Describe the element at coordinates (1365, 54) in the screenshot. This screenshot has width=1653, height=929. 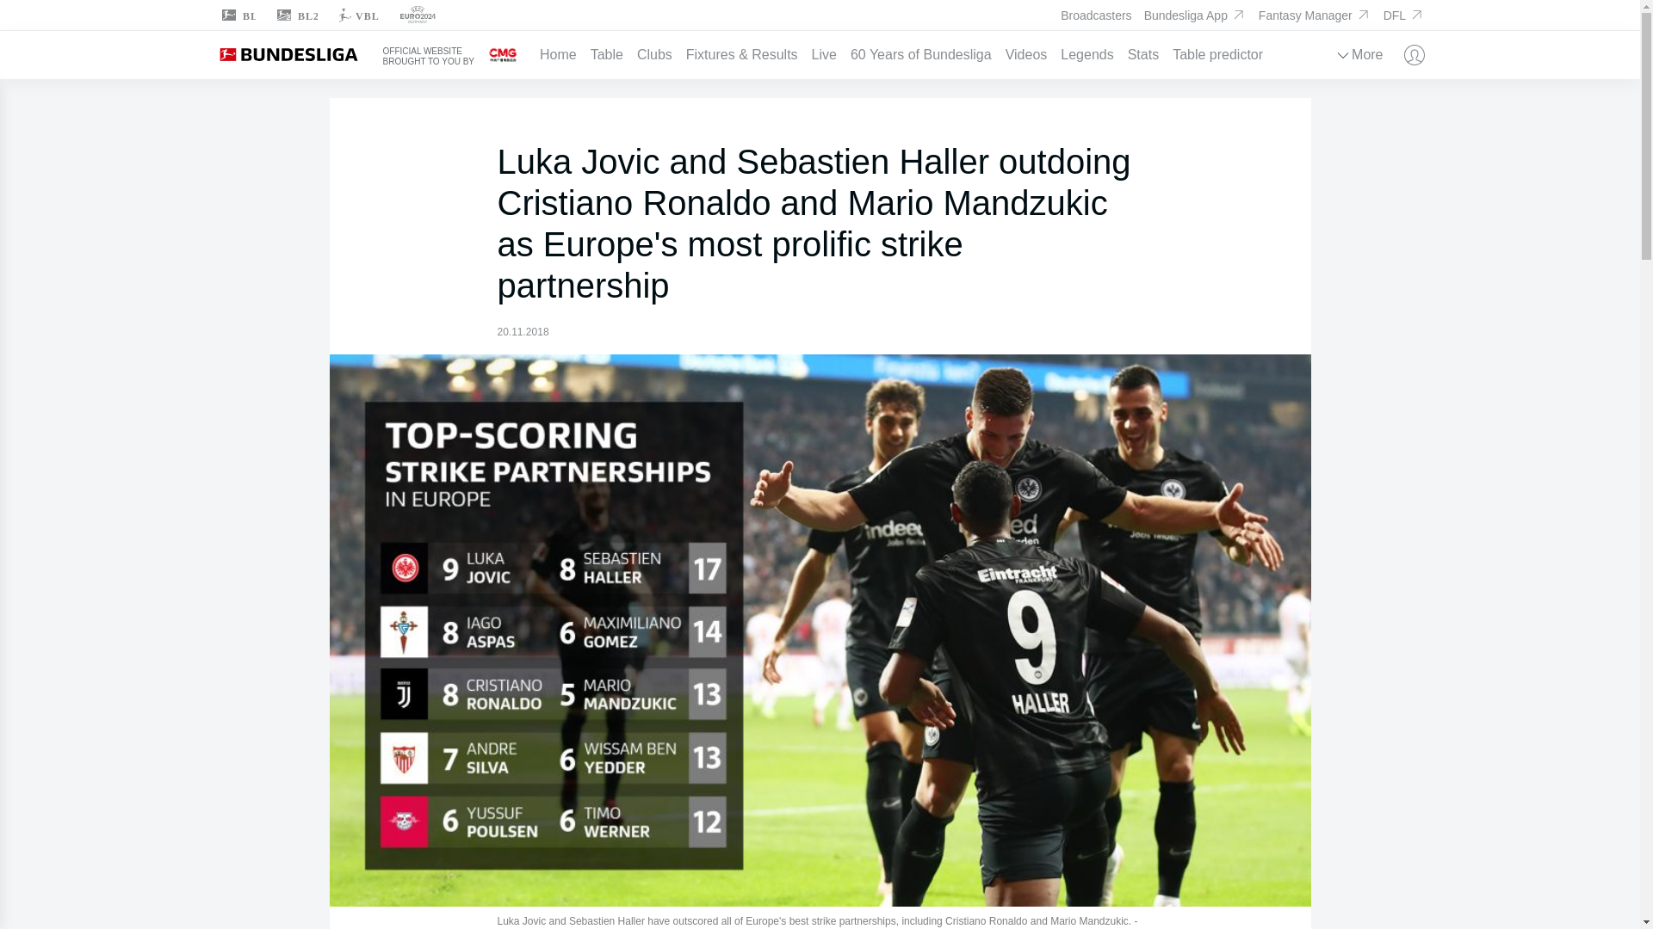
I see `More` at that location.